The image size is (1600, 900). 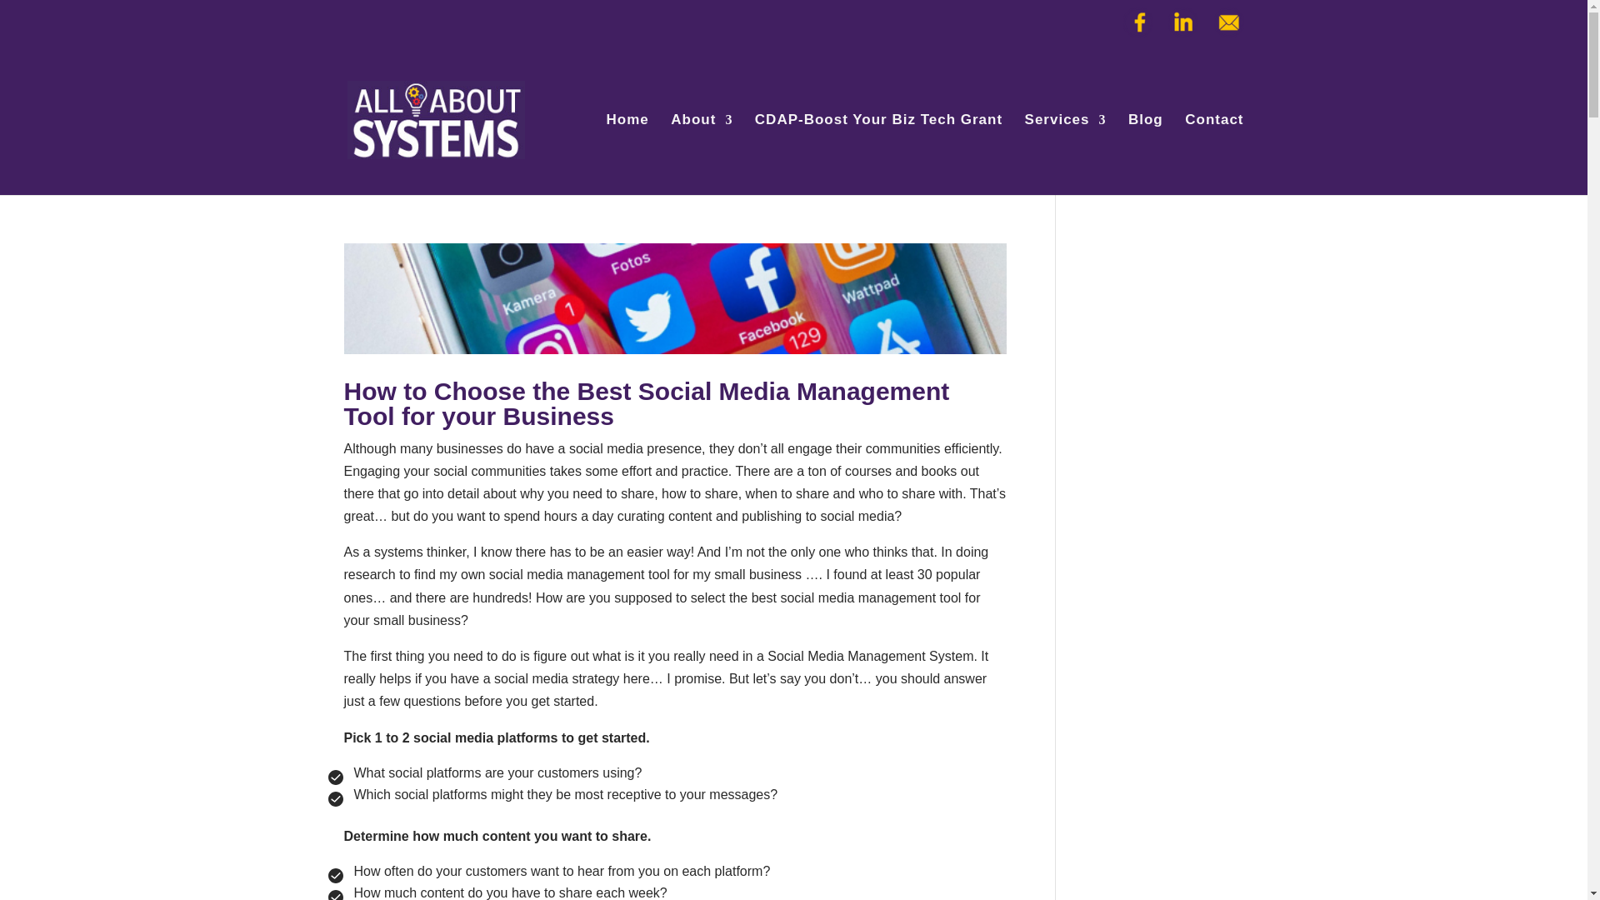 I want to click on CDAP-Boost Your Biz Tech Grant, so click(x=878, y=155).